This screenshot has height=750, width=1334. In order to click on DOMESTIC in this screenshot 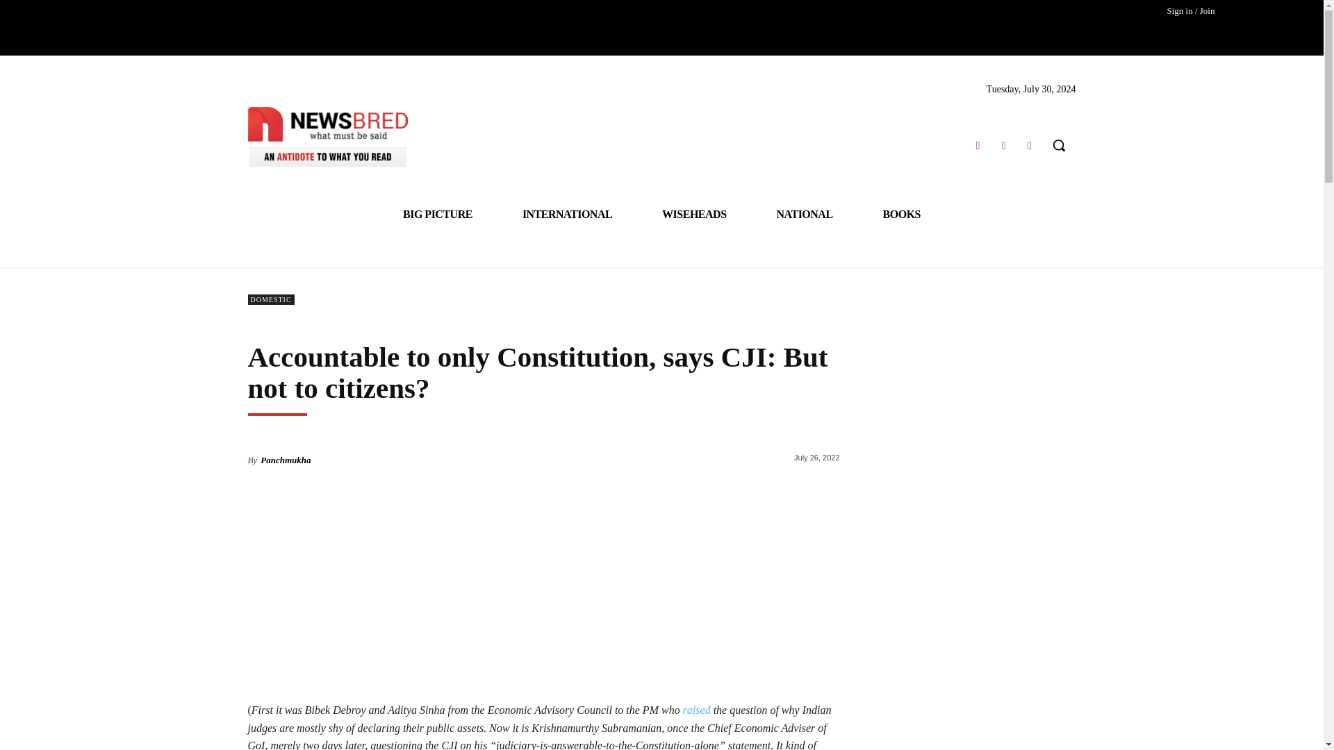, I will do `click(270, 299)`.